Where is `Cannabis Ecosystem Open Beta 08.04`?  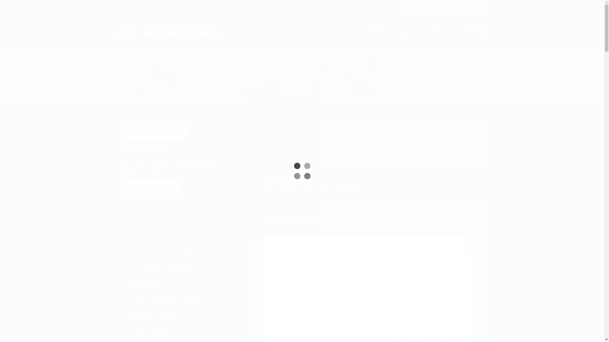 Cannabis Ecosystem Open Beta 08.04 is located at coordinates (147, 8).